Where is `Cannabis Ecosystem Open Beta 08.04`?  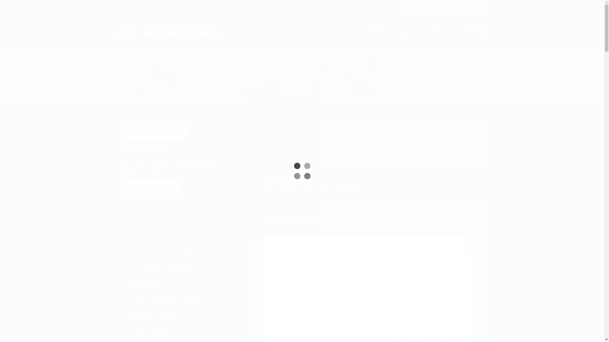 Cannabis Ecosystem Open Beta 08.04 is located at coordinates (147, 8).